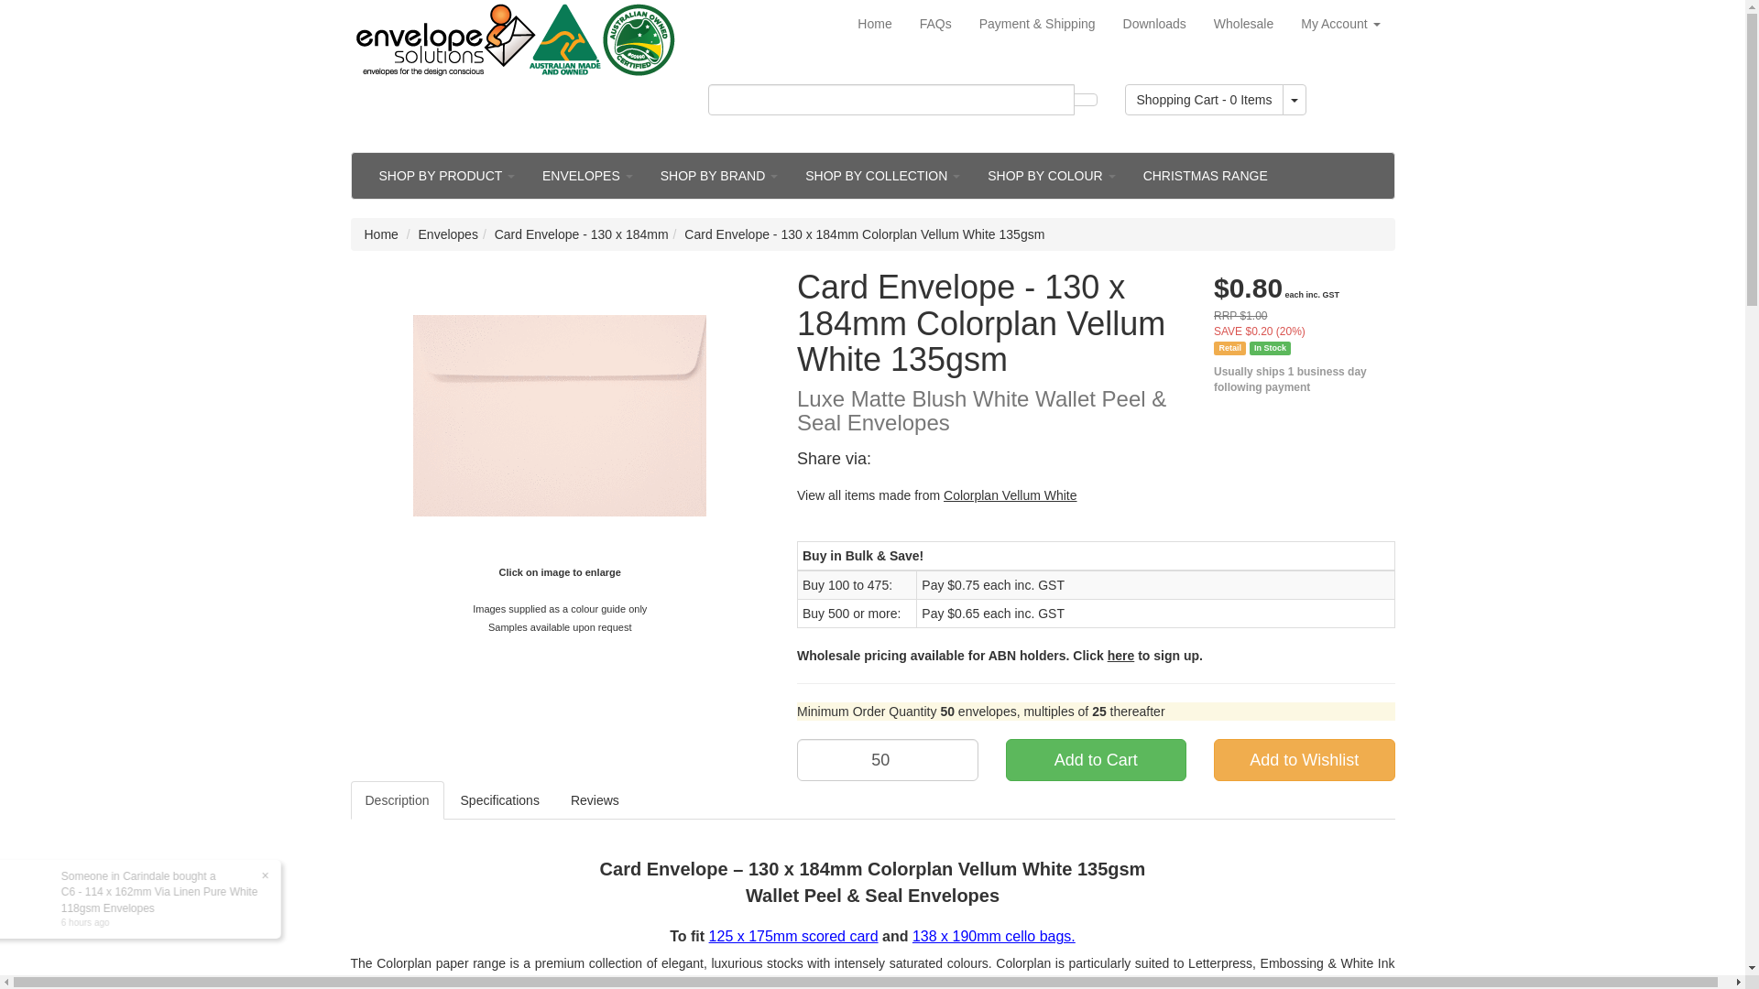 The width and height of the screenshot is (1759, 989). What do you see at coordinates (1086, 100) in the screenshot?
I see `Search` at bounding box center [1086, 100].